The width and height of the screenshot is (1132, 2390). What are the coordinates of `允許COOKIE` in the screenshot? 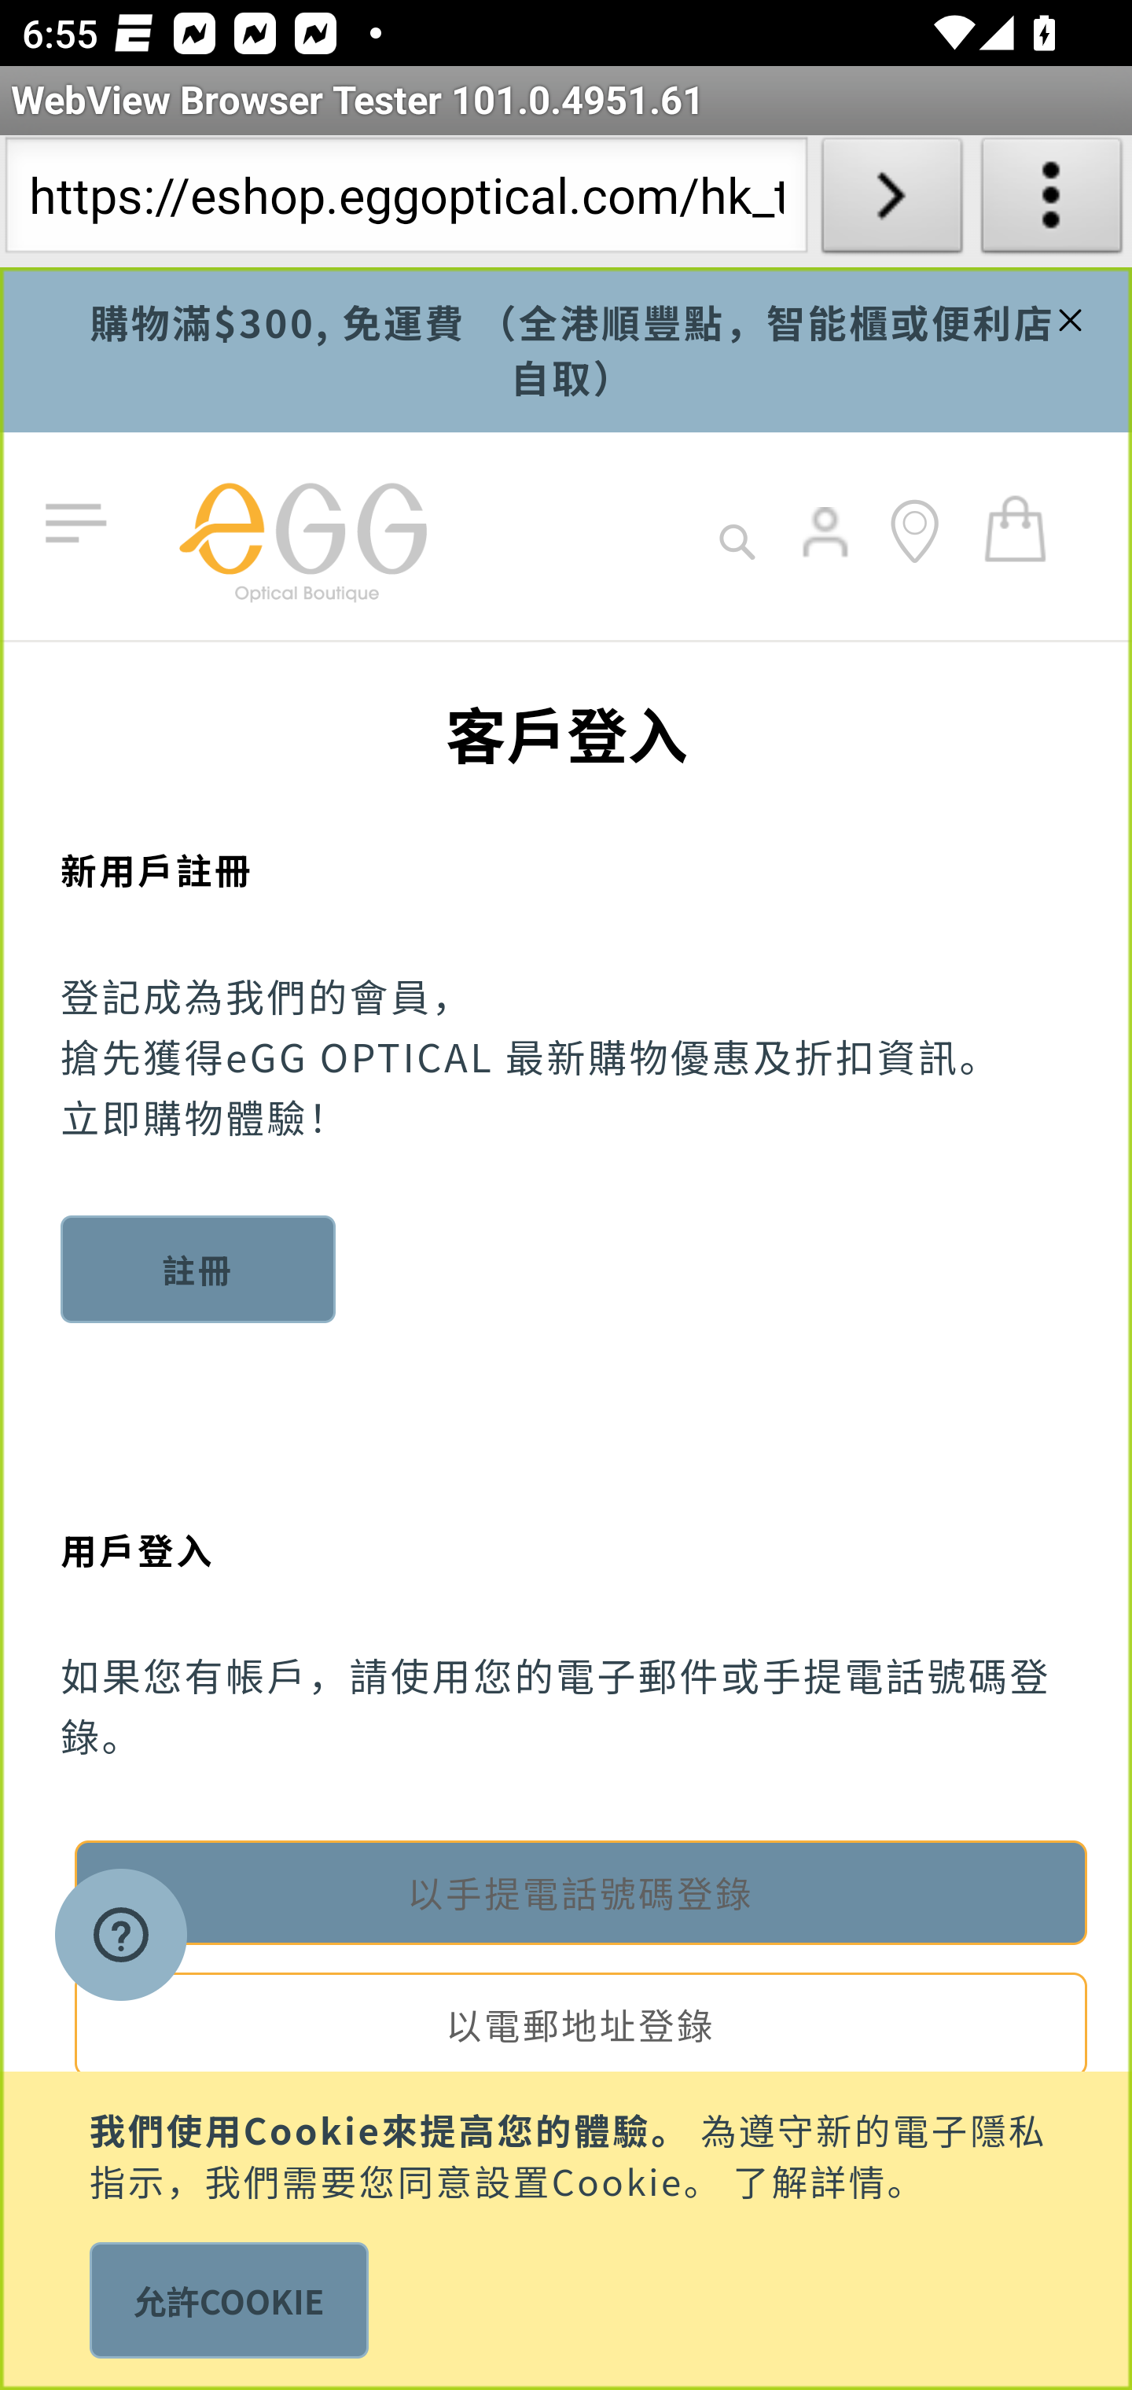 It's located at (228, 2300).